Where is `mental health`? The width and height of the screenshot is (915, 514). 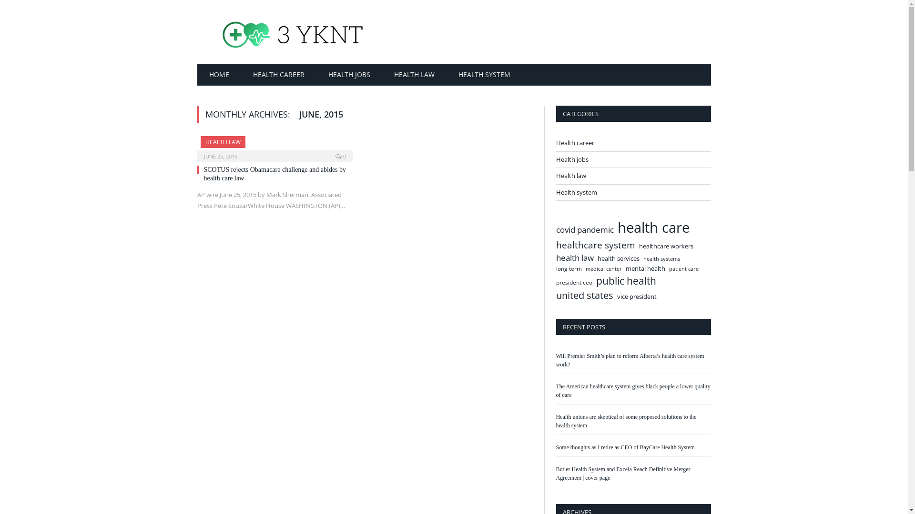 mental health is located at coordinates (645, 268).